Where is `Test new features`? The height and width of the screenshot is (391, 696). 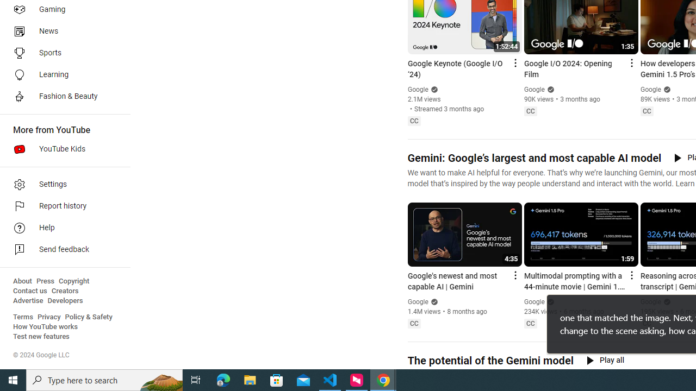
Test new features is located at coordinates (41, 337).